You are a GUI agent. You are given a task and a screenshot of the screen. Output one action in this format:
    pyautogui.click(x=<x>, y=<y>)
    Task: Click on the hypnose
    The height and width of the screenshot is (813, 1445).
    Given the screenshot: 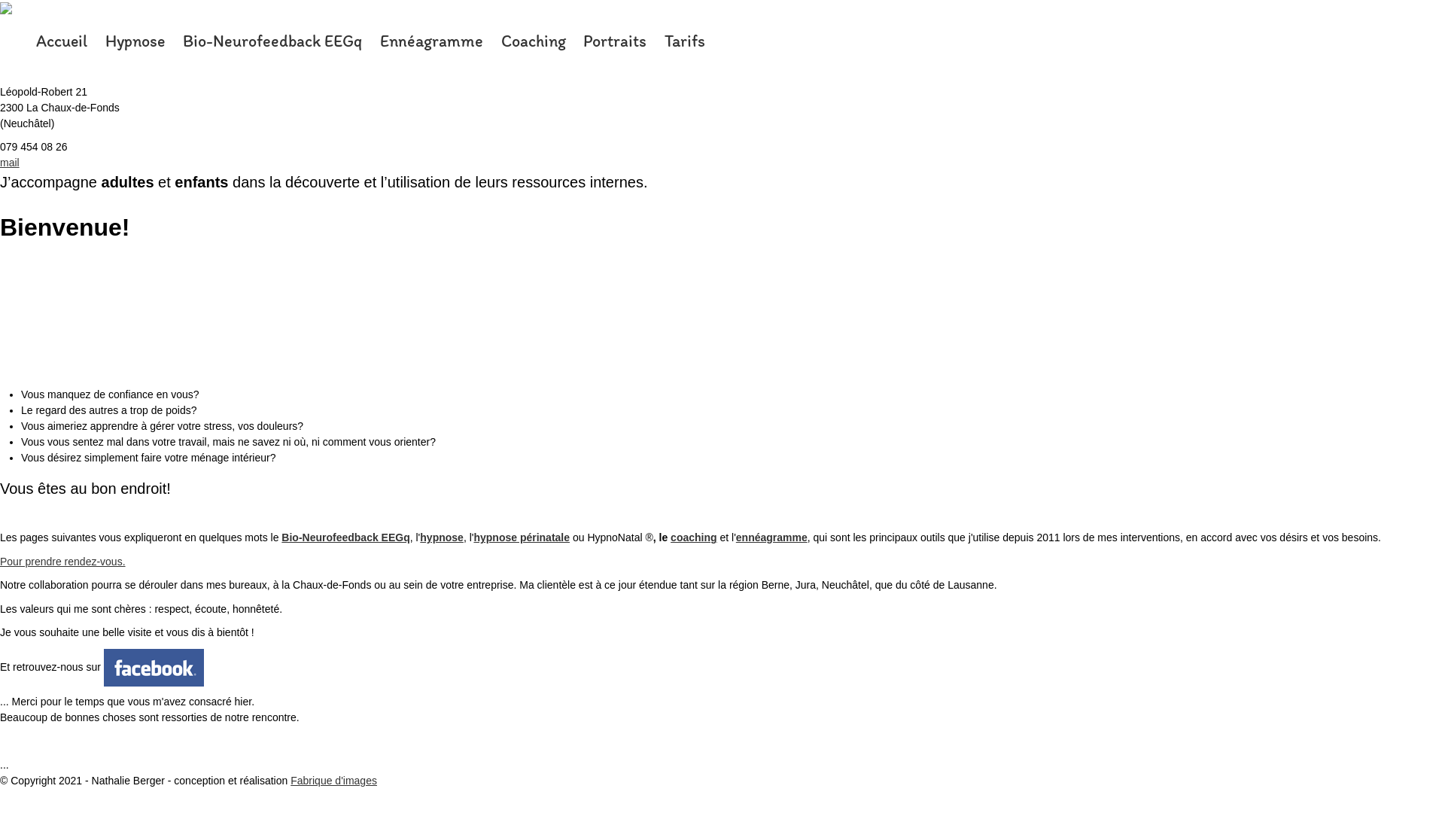 What is the action you would take?
    pyautogui.click(x=442, y=537)
    